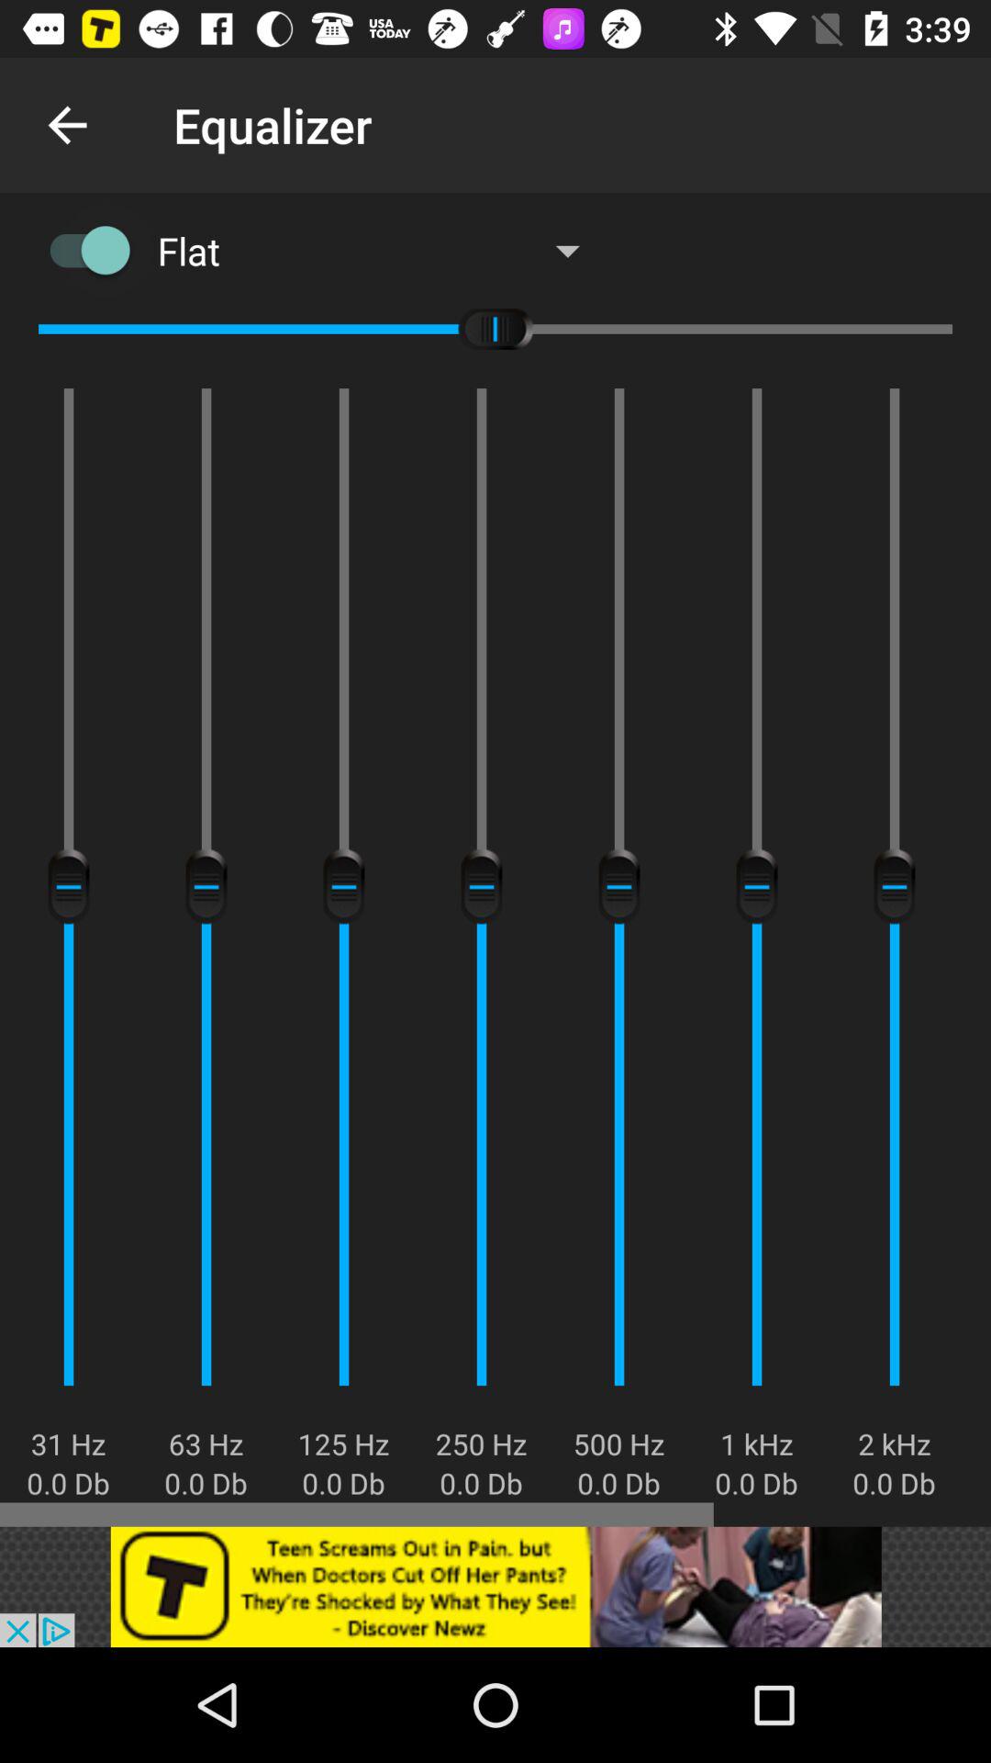 This screenshot has width=991, height=1763. I want to click on advertisement, so click(495, 1587).